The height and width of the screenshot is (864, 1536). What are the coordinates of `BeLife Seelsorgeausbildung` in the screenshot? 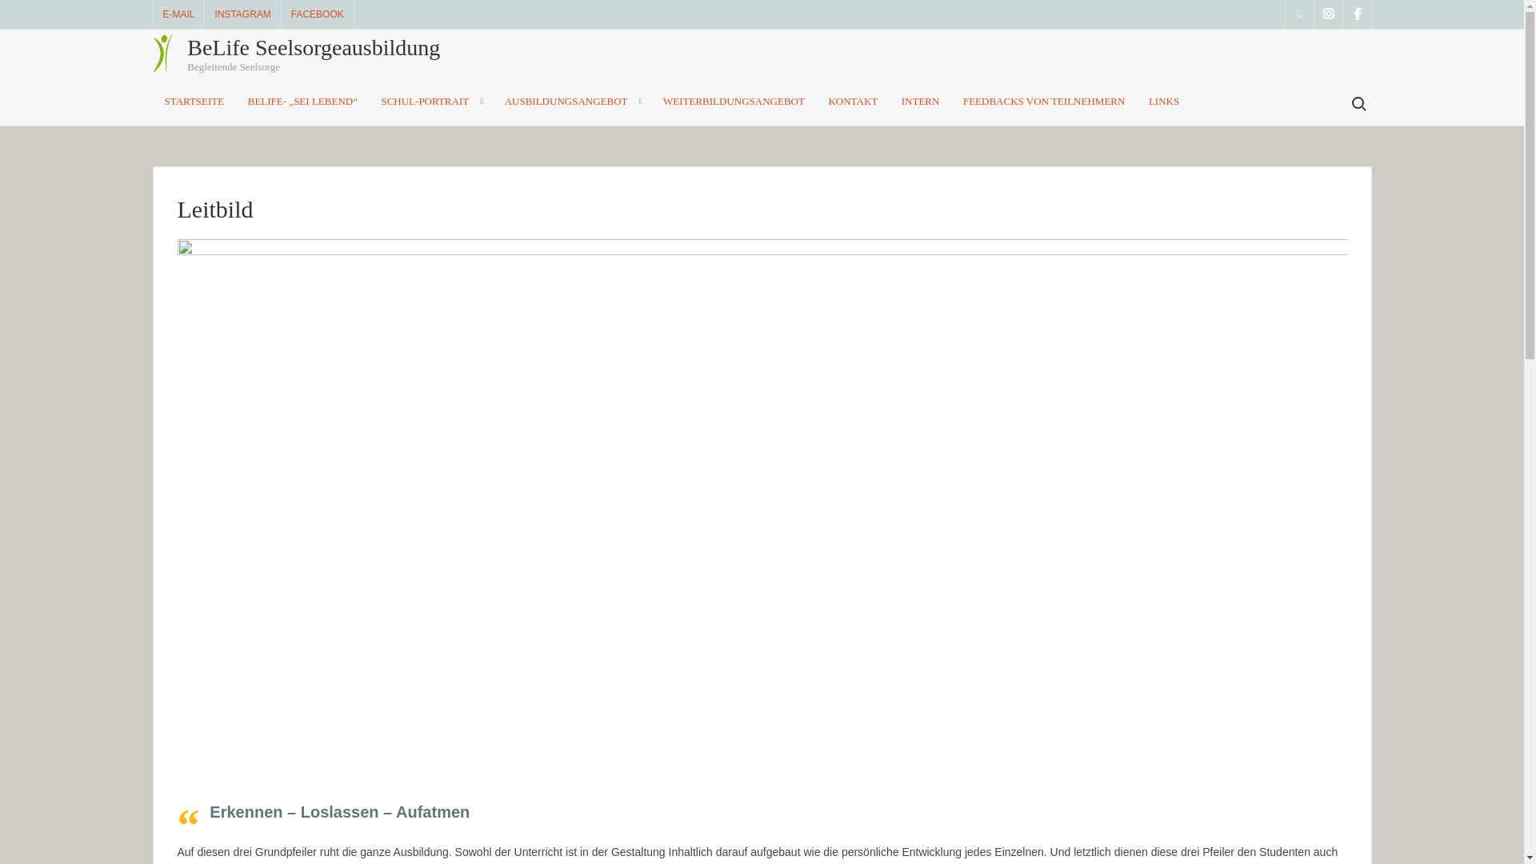 It's located at (314, 48).